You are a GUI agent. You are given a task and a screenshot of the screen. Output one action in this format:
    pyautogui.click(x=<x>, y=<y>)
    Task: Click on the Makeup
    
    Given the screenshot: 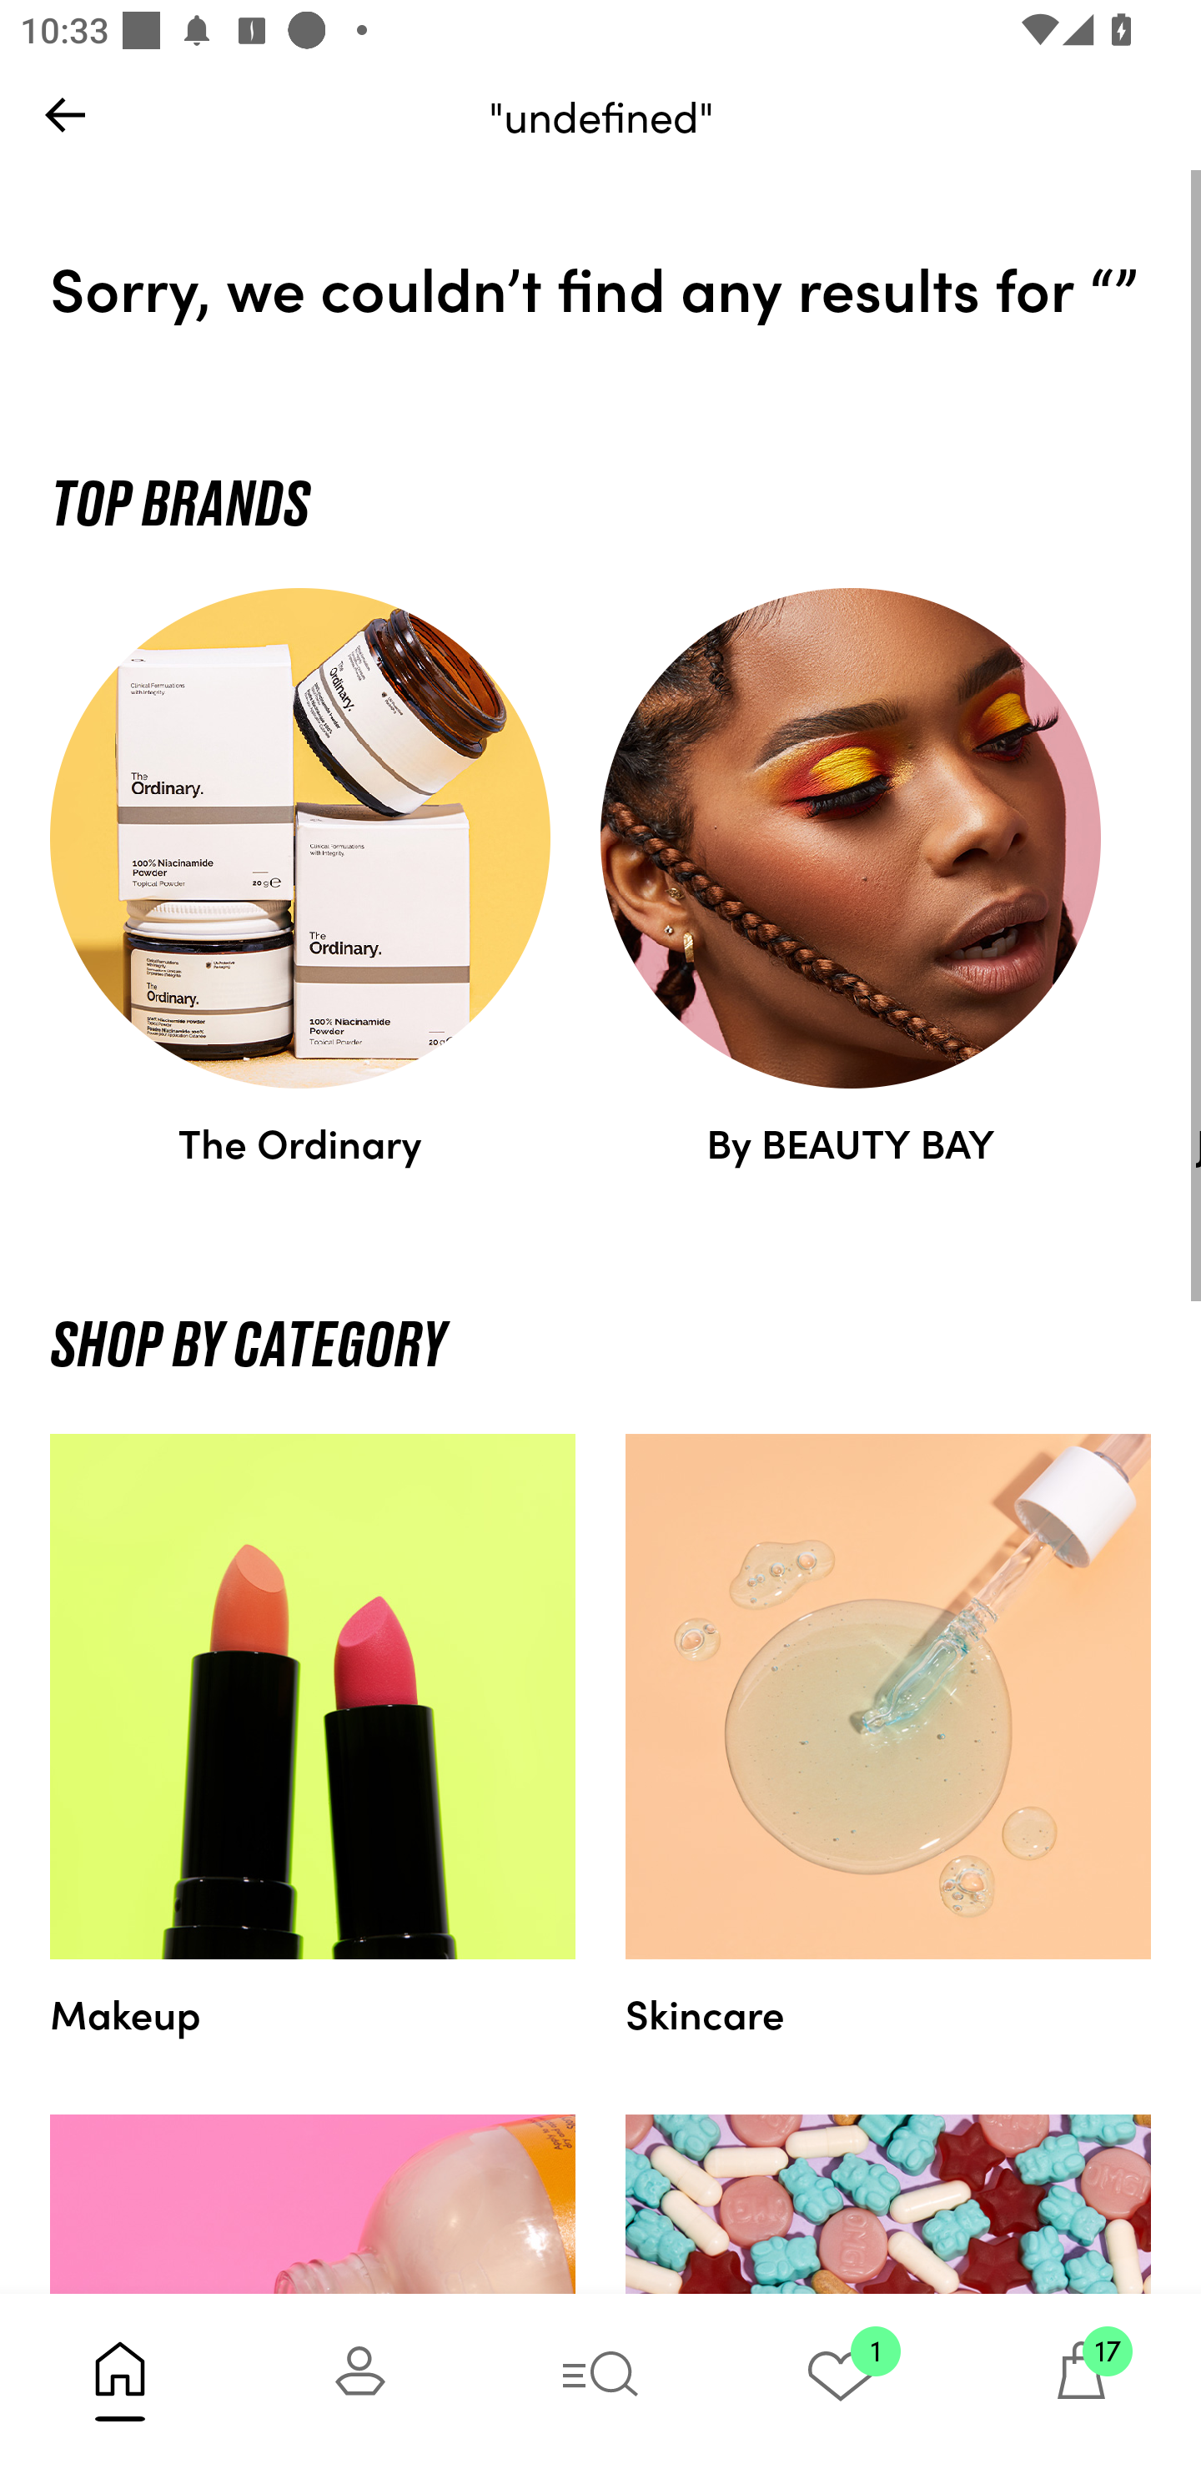 What is the action you would take?
    pyautogui.click(x=313, y=1737)
    